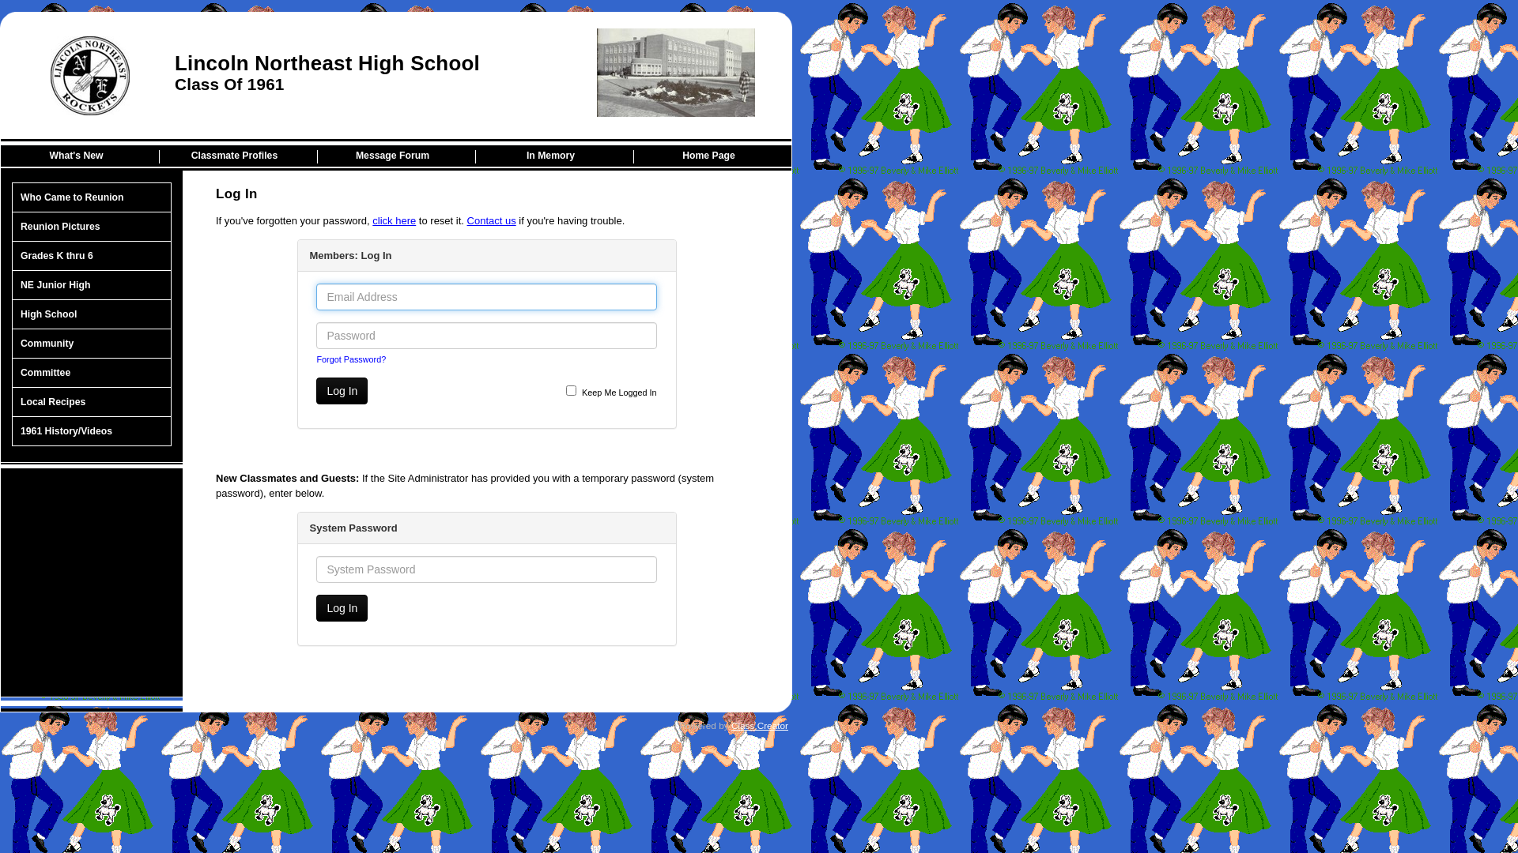 This screenshot has width=1518, height=853. What do you see at coordinates (492, 221) in the screenshot?
I see `Contact us` at bounding box center [492, 221].